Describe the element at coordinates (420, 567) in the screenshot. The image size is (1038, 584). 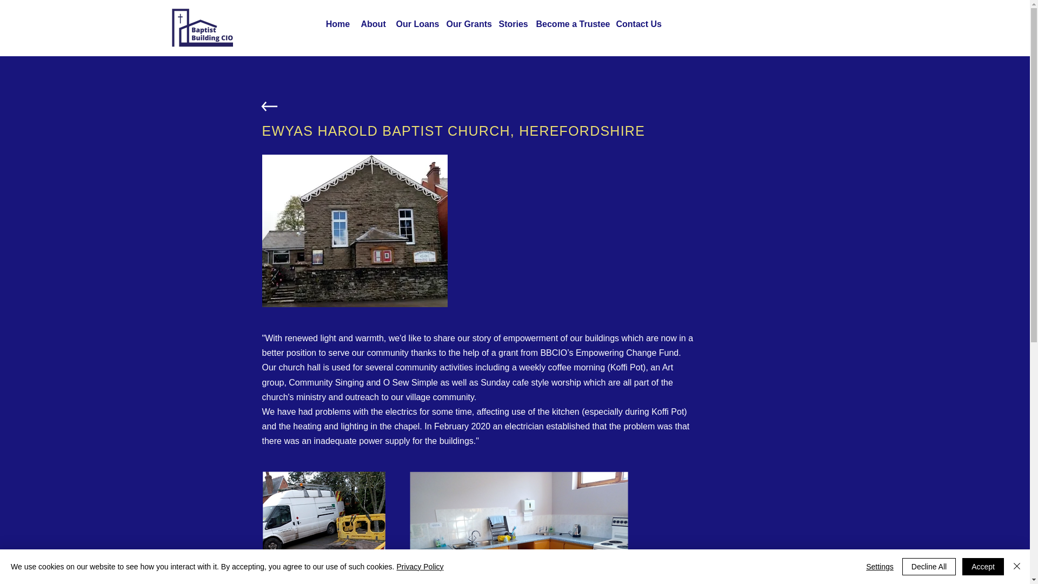
I see `Privacy Policy` at that location.